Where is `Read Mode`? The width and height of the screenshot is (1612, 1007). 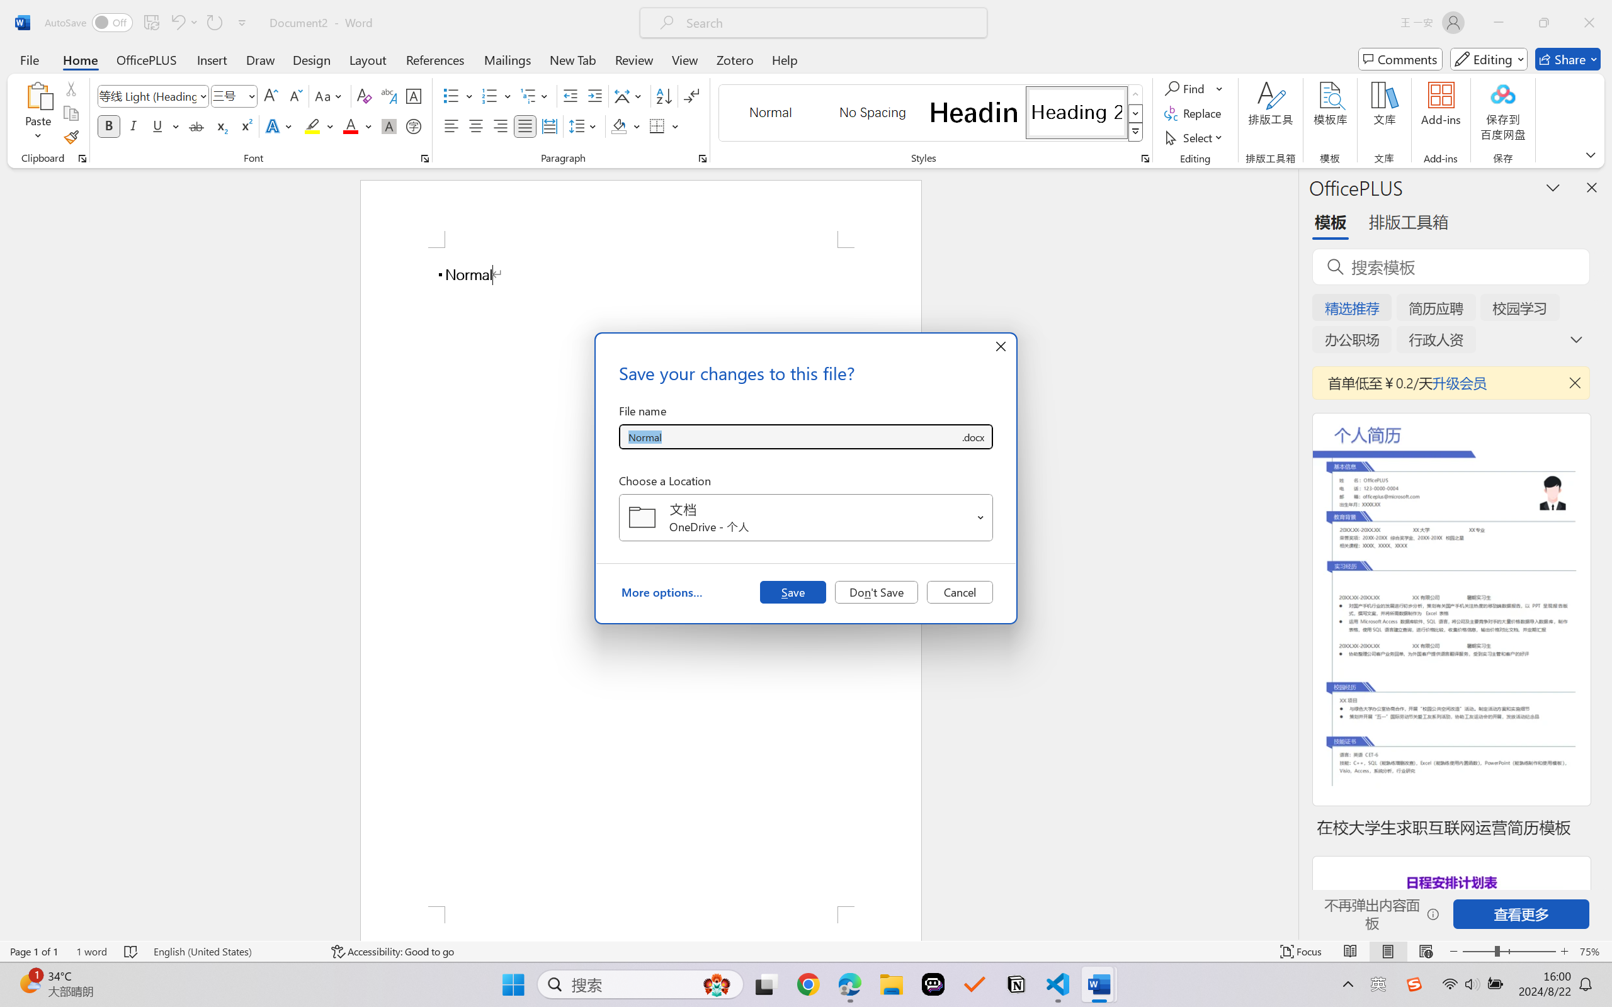 Read Mode is located at coordinates (1351, 952).